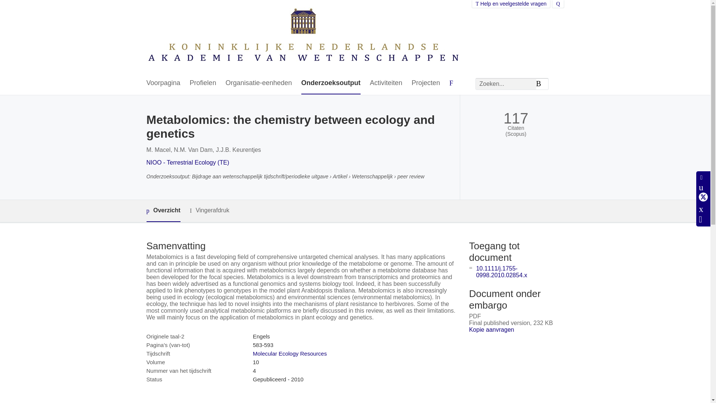 Image resolution: width=716 pixels, height=403 pixels. Describe the element at coordinates (492, 329) in the screenshot. I see `Kopie aanvragen` at that location.